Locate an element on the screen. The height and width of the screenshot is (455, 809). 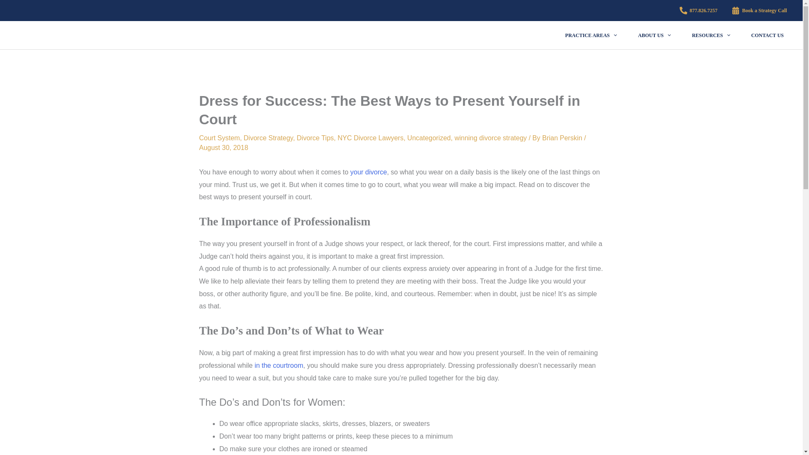
877.826.7257 is located at coordinates (699, 10).